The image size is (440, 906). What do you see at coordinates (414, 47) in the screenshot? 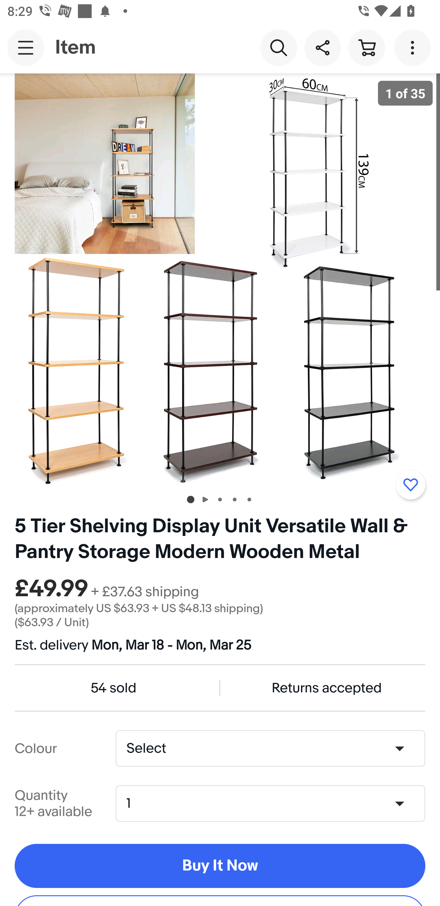
I see `More options` at bounding box center [414, 47].